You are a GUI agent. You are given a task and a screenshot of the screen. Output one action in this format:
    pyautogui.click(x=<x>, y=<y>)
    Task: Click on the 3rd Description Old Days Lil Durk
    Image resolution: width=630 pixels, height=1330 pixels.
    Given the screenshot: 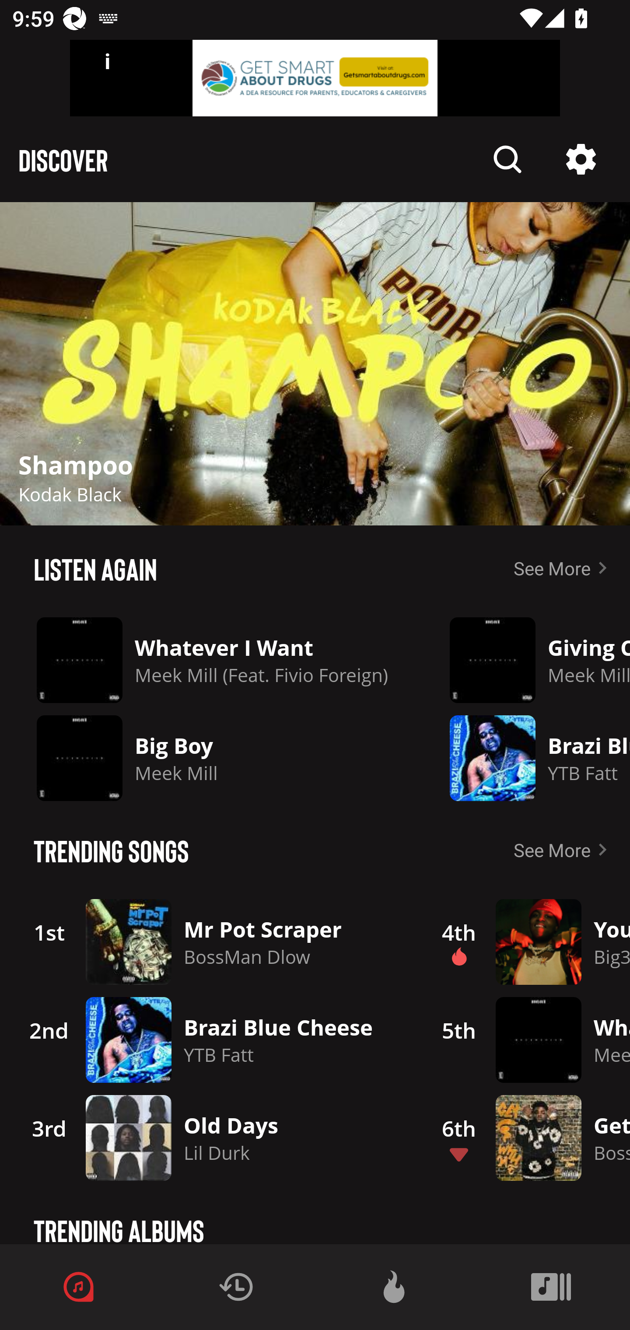 What is the action you would take?
    pyautogui.click(x=211, y=1137)
    